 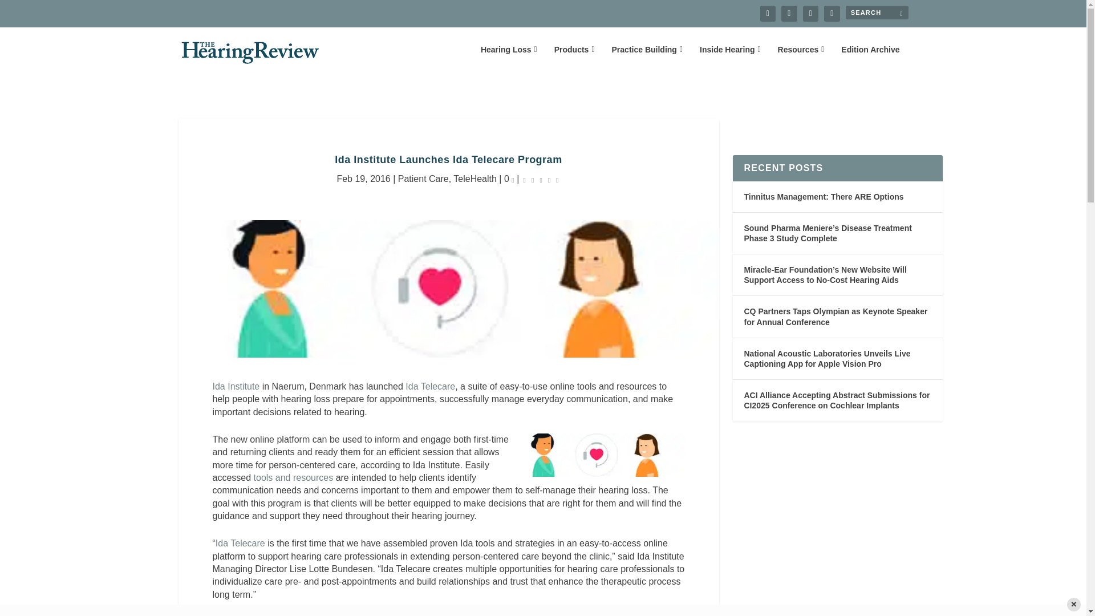 I want to click on Ida Telecare, first time appointment, so click(x=240, y=543).